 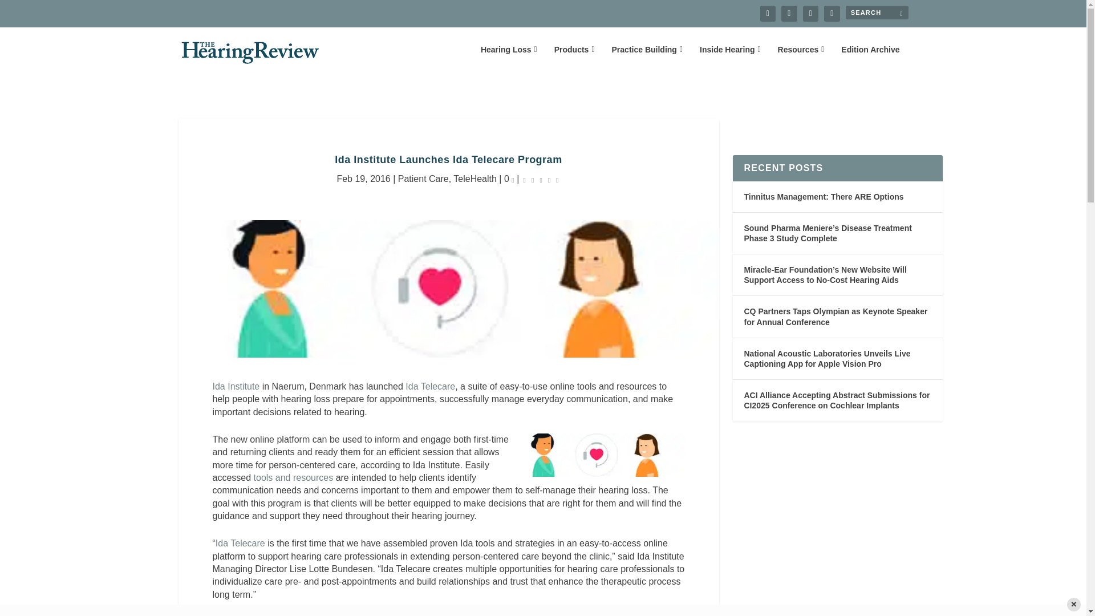 I want to click on Ida Telecare, first time appointment, so click(x=240, y=543).